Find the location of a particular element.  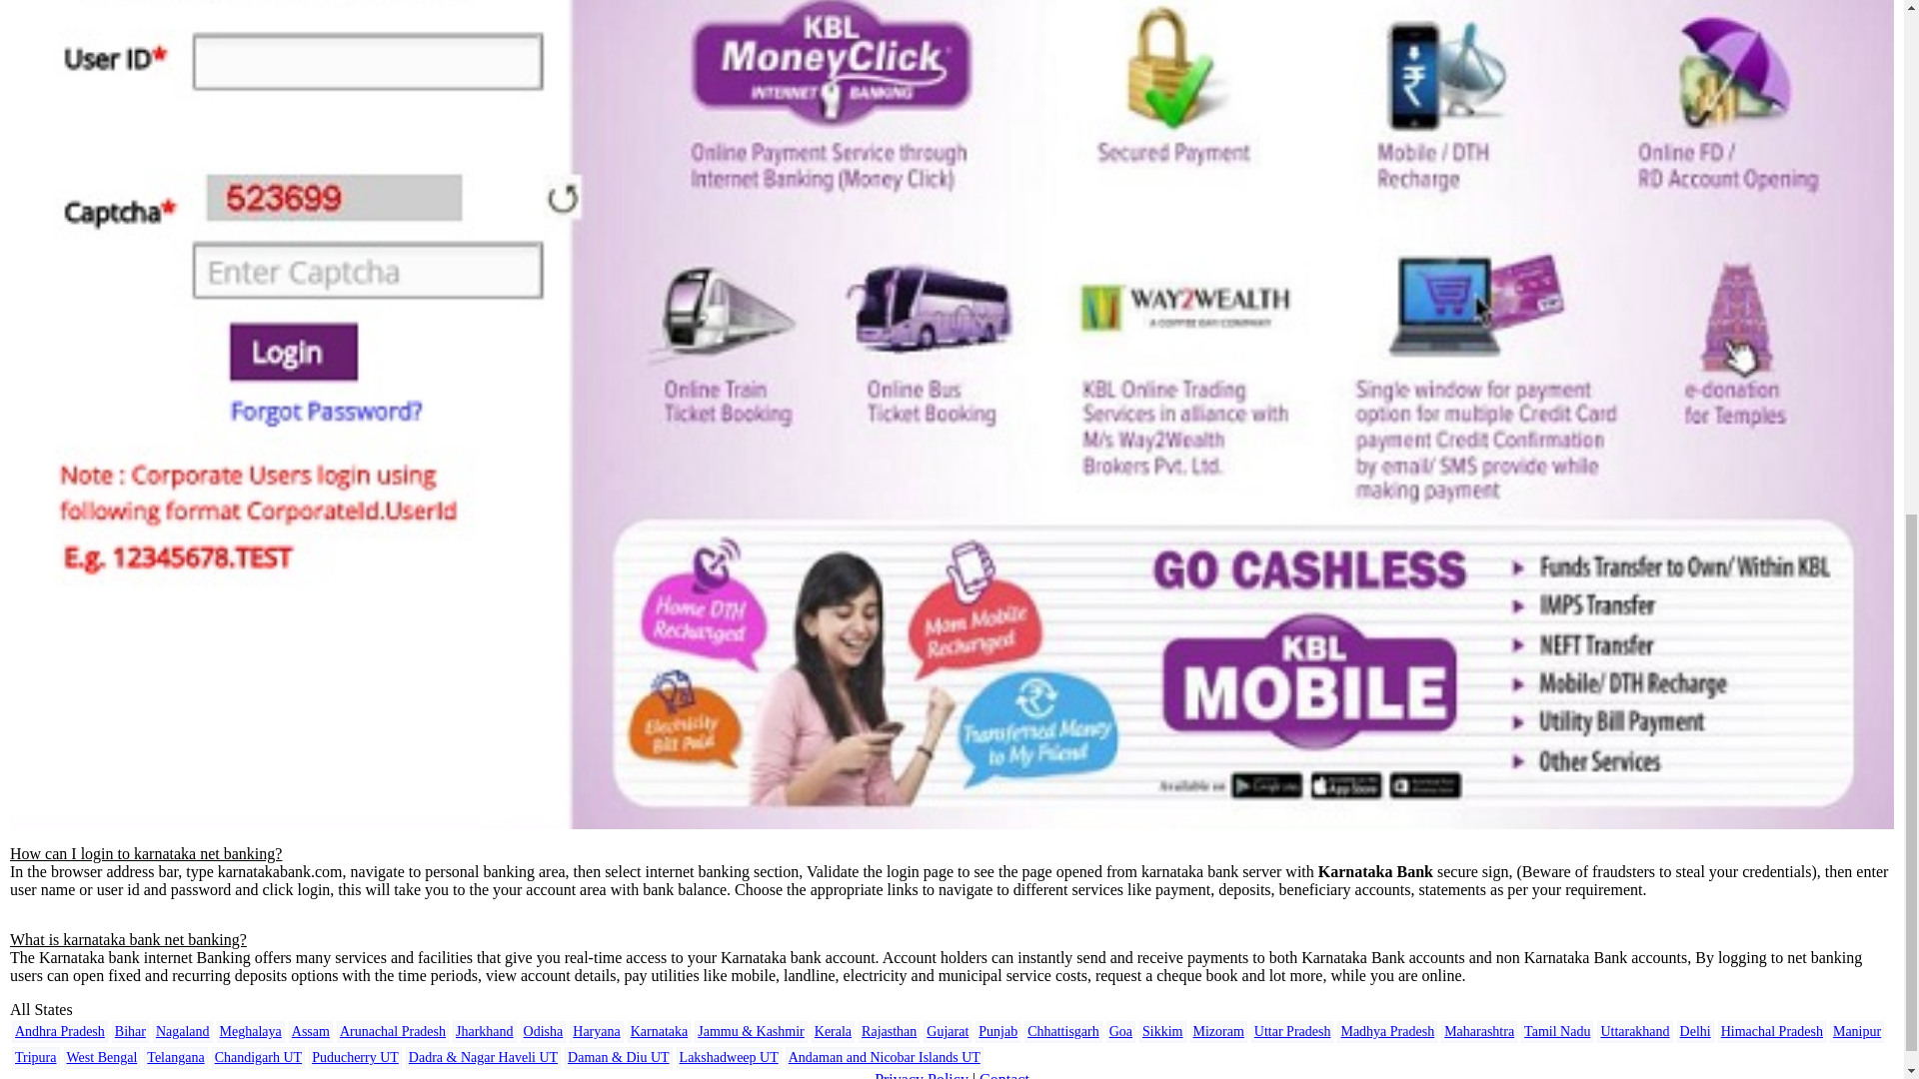

Jharkhand is located at coordinates (485, 1031).